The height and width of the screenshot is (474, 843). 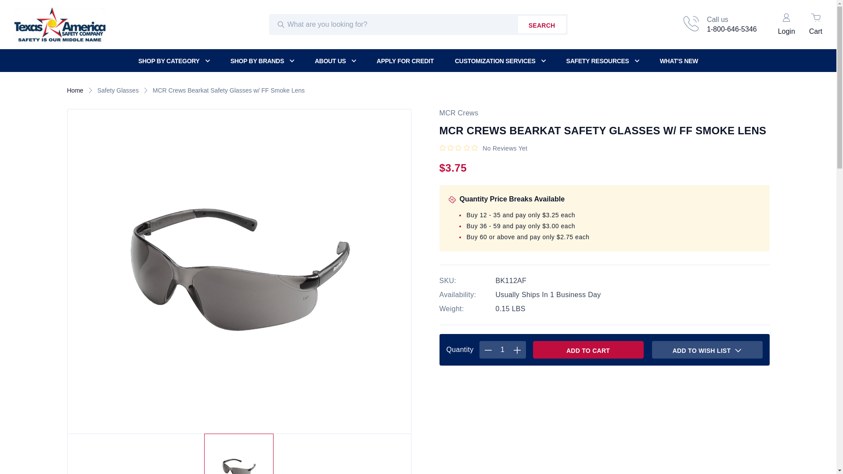 What do you see at coordinates (542, 24) in the screenshot?
I see `SEARCH` at bounding box center [542, 24].